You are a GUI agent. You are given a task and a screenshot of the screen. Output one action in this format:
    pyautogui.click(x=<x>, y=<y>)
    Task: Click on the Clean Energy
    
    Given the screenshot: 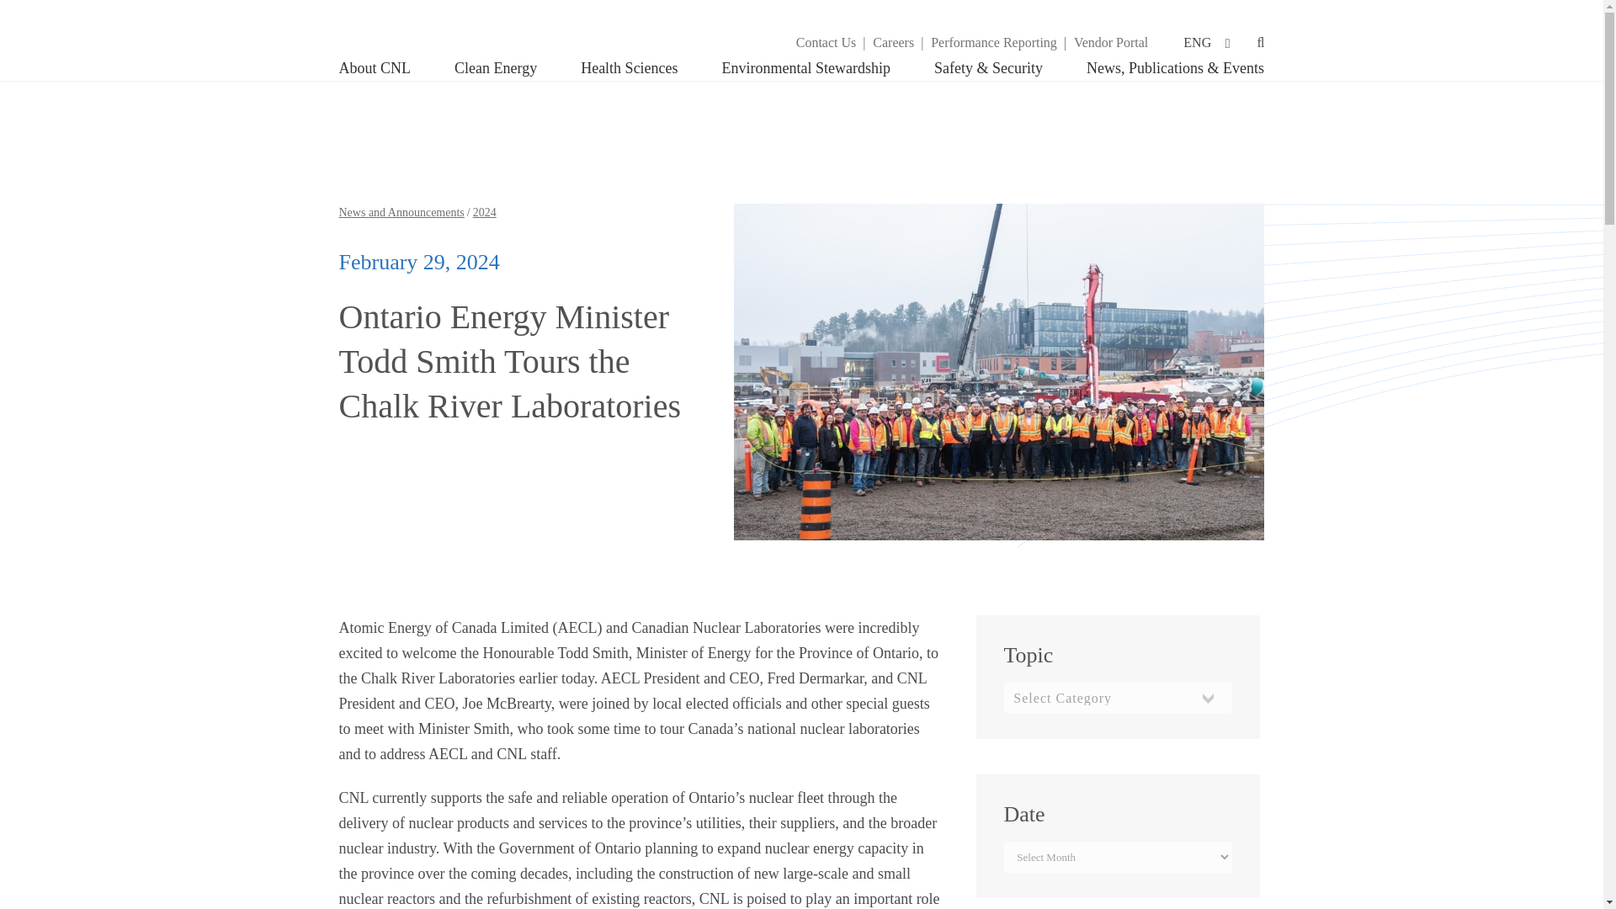 What is the action you would take?
    pyautogui.click(x=496, y=67)
    